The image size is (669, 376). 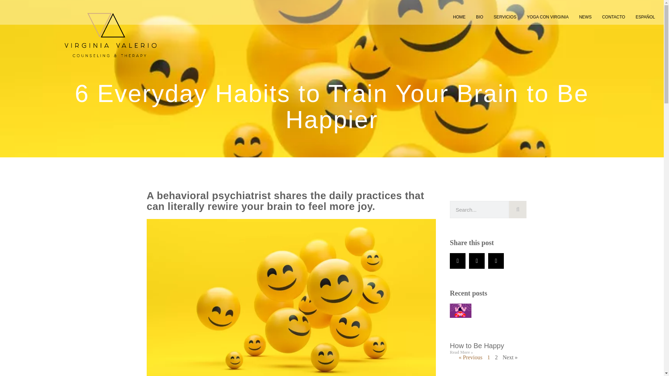 What do you see at coordinates (477, 345) in the screenshot?
I see `How to Be Happy` at bounding box center [477, 345].